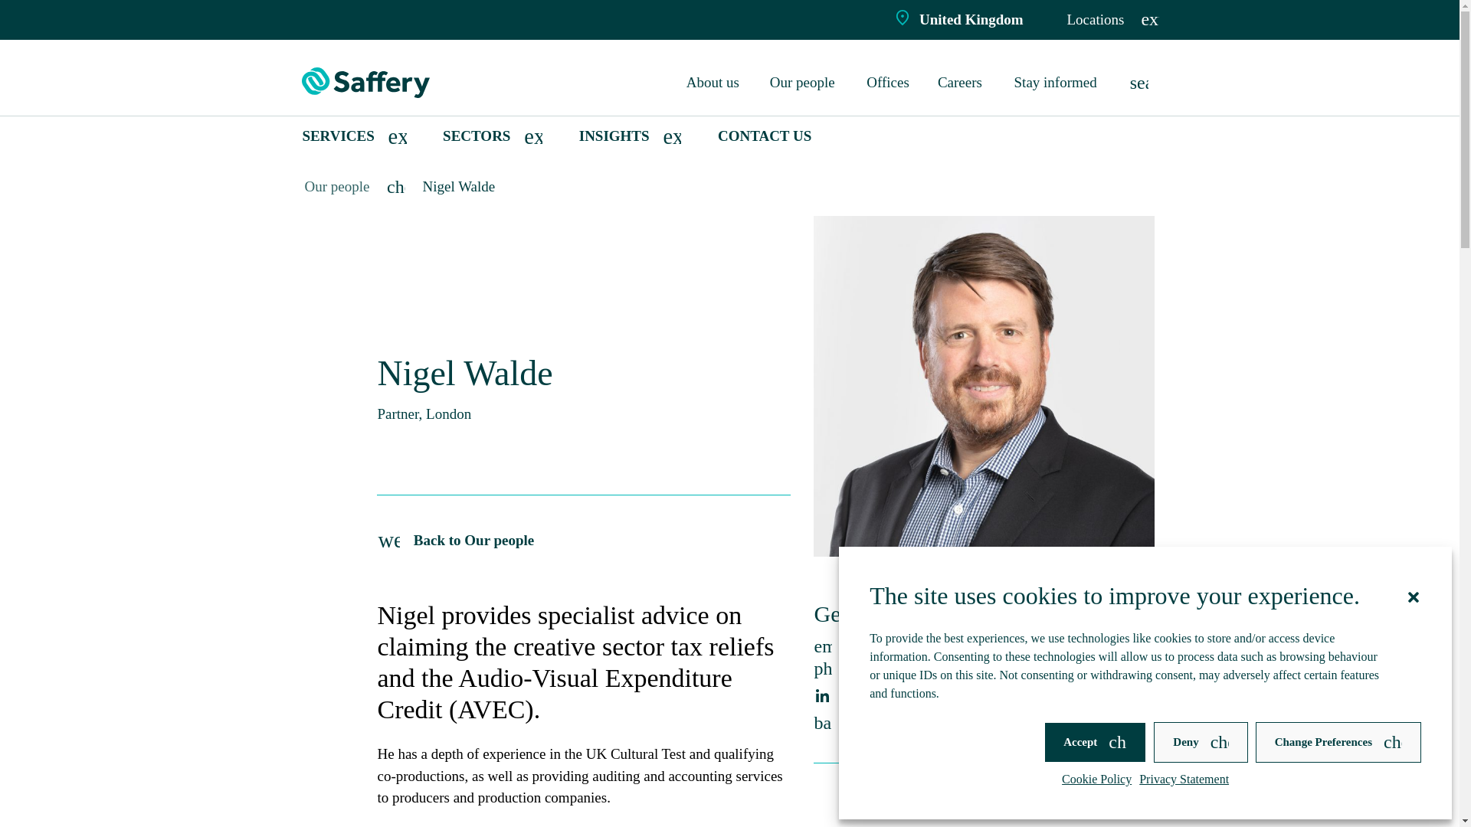 This screenshot has height=827, width=1471. What do you see at coordinates (460, 186) in the screenshot?
I see `Nigel Walde` at bounding box center [460, 186].